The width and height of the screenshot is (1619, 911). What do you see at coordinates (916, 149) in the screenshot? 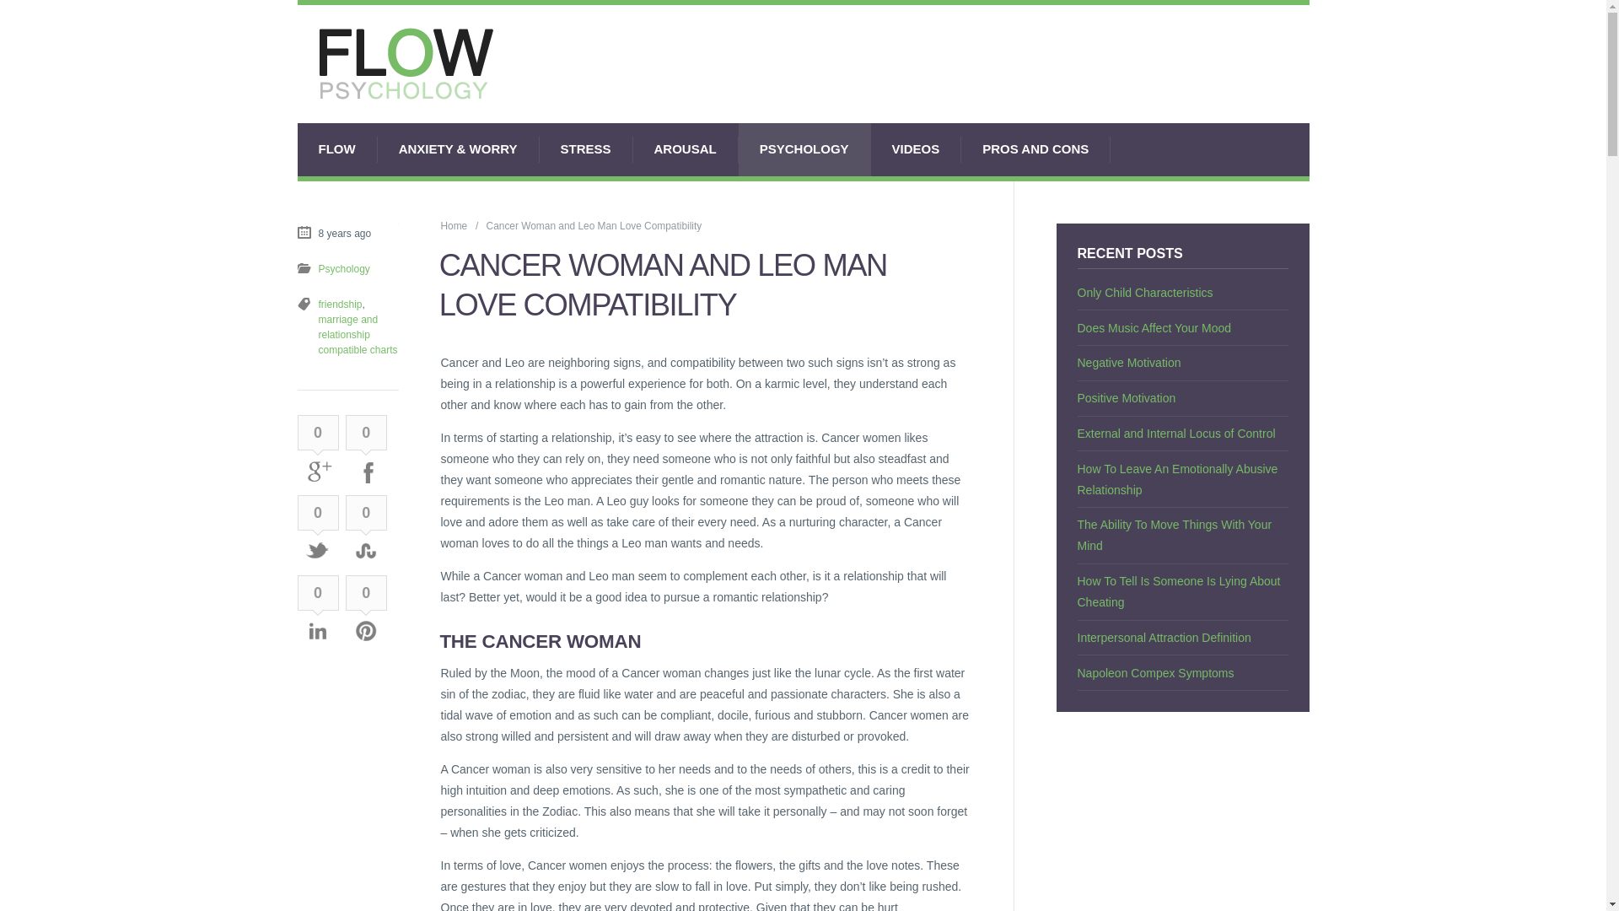
I see `VIDEOS` at bounding box center [916, 149].